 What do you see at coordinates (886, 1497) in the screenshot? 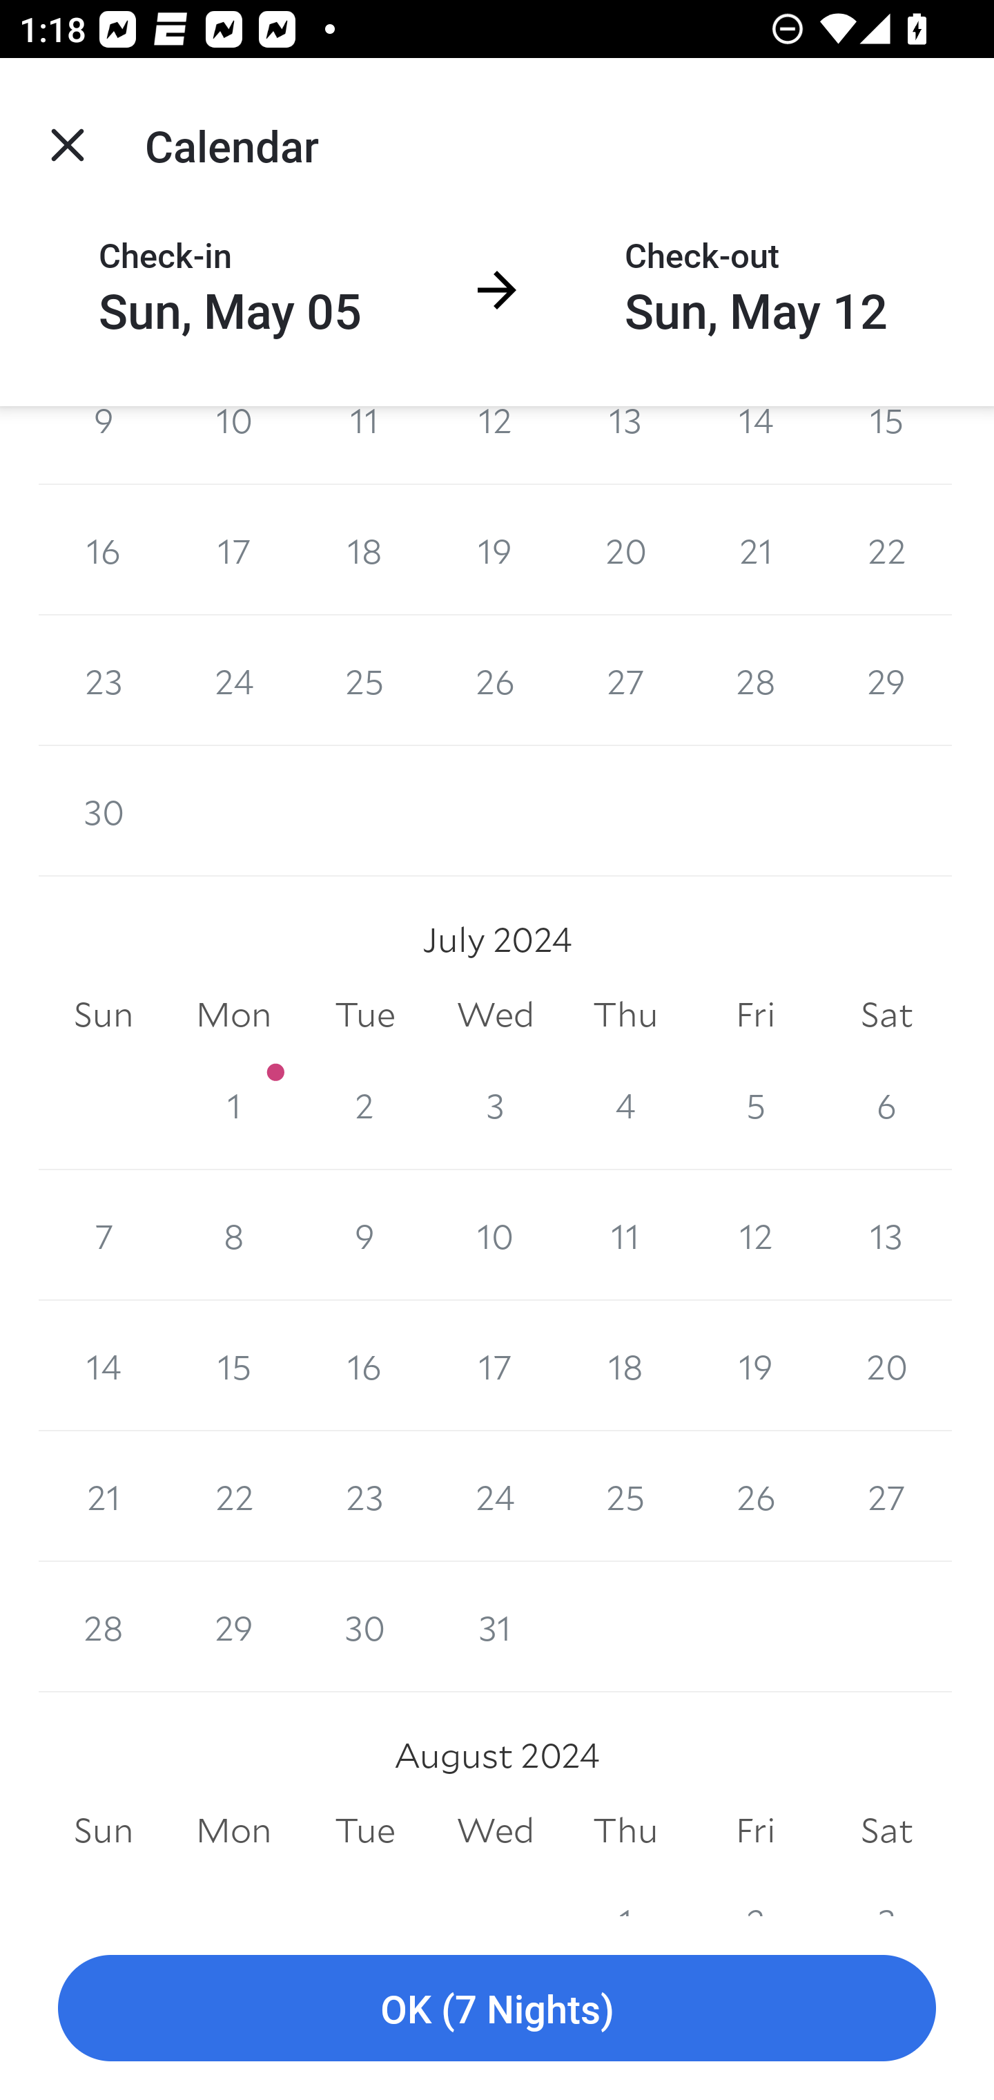
I see `27 27 July 2024` at bounding box center [886, 1497].